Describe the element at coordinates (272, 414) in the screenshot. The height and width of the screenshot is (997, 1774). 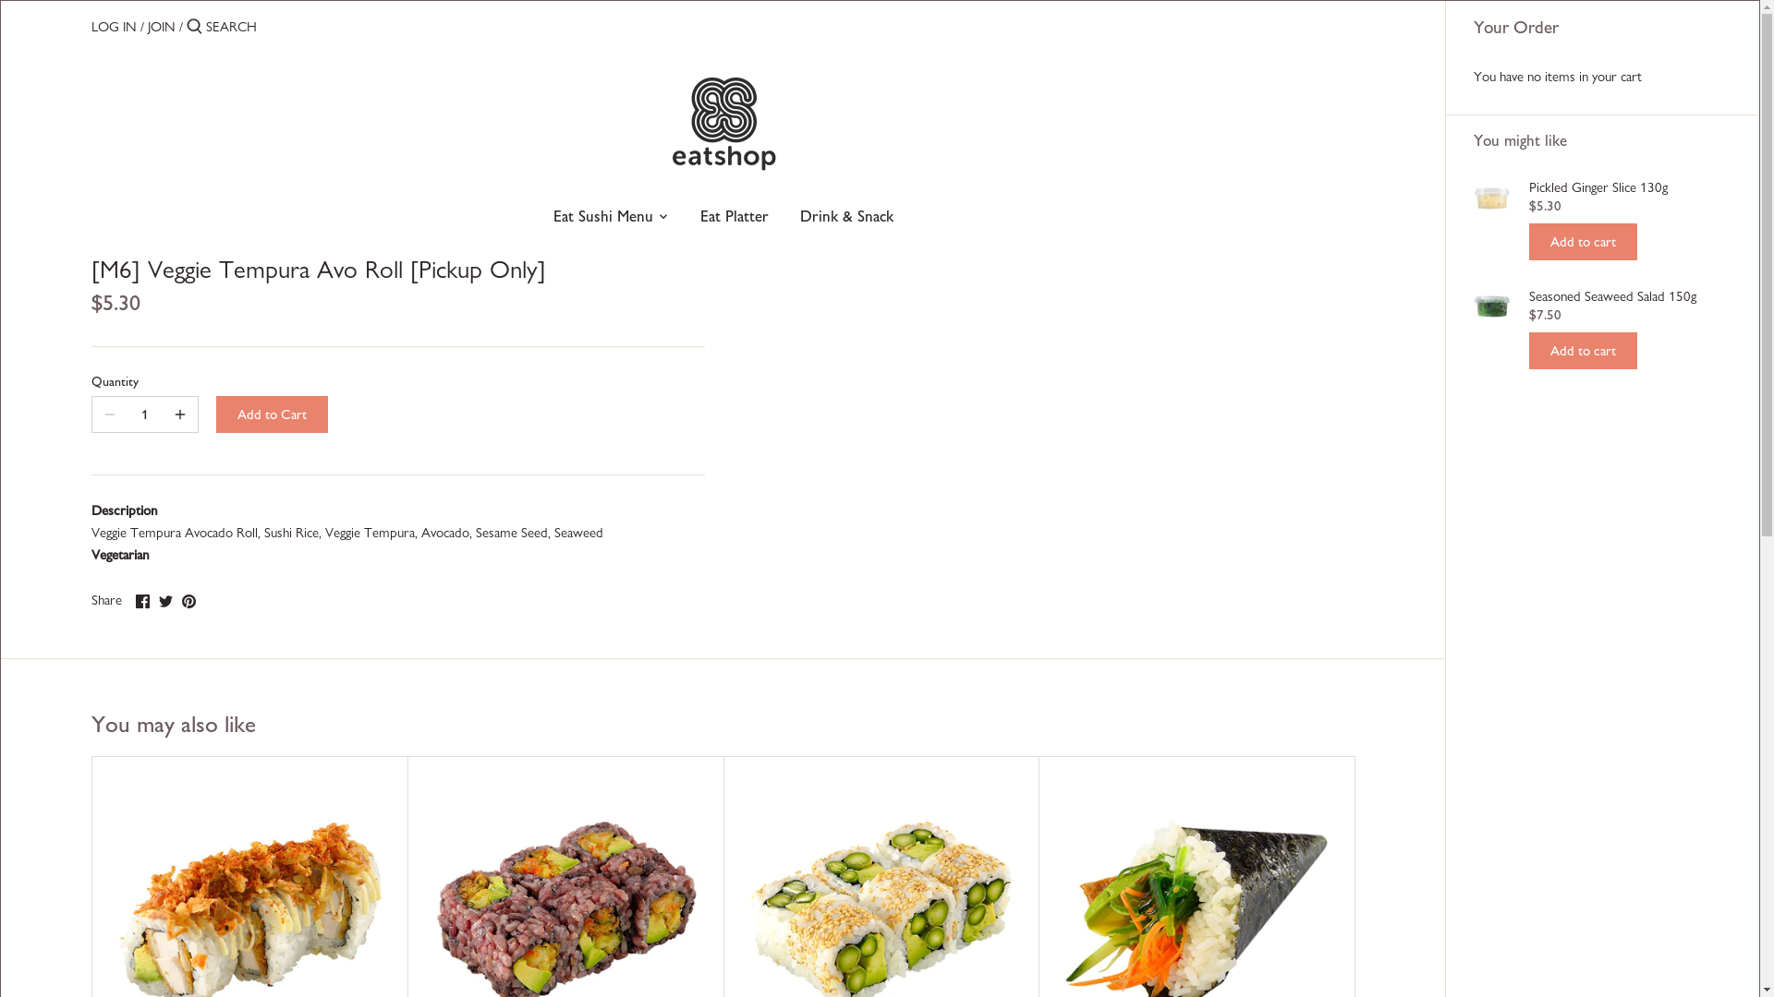
I see `Add to Cart` at that location.